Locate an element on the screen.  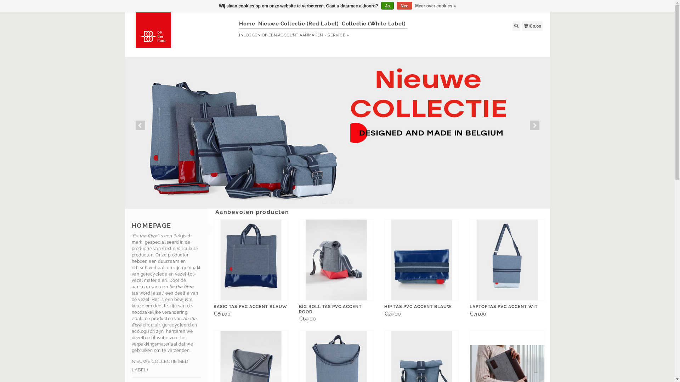
HIP TAS PVC ACCENT BLAUW is located at coordinates (421, 308).